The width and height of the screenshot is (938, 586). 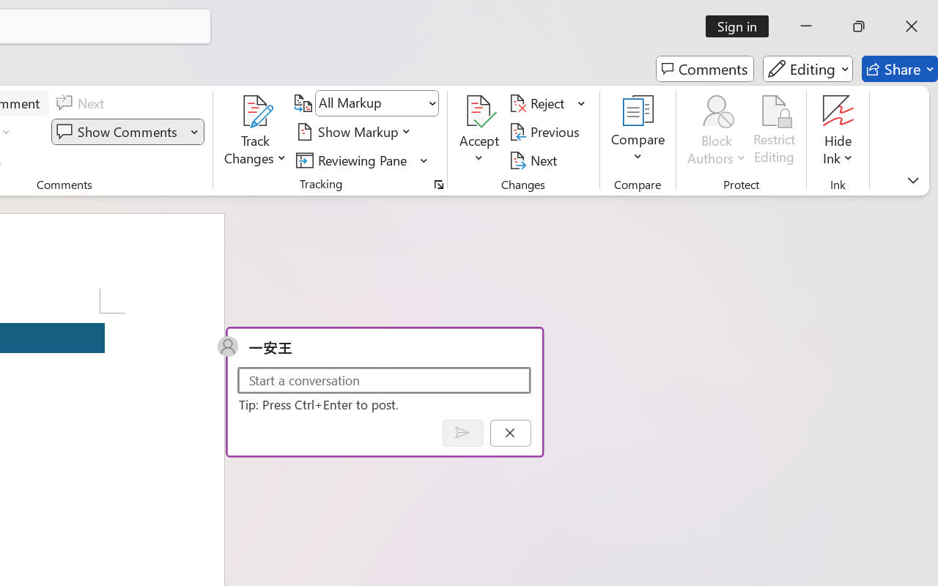 What do you see at coordinates (775, 132) in the screenshot?
I see `Restrict Editing` at bounding box center [775, 132].